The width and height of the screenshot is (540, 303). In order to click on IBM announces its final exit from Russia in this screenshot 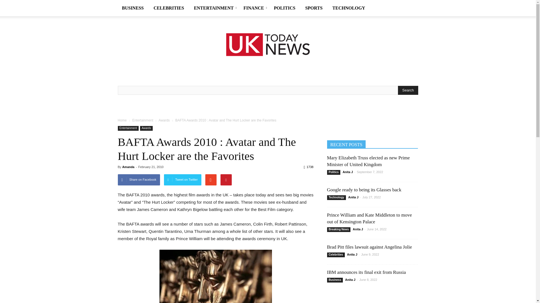, I will do `click(366, 272)`.